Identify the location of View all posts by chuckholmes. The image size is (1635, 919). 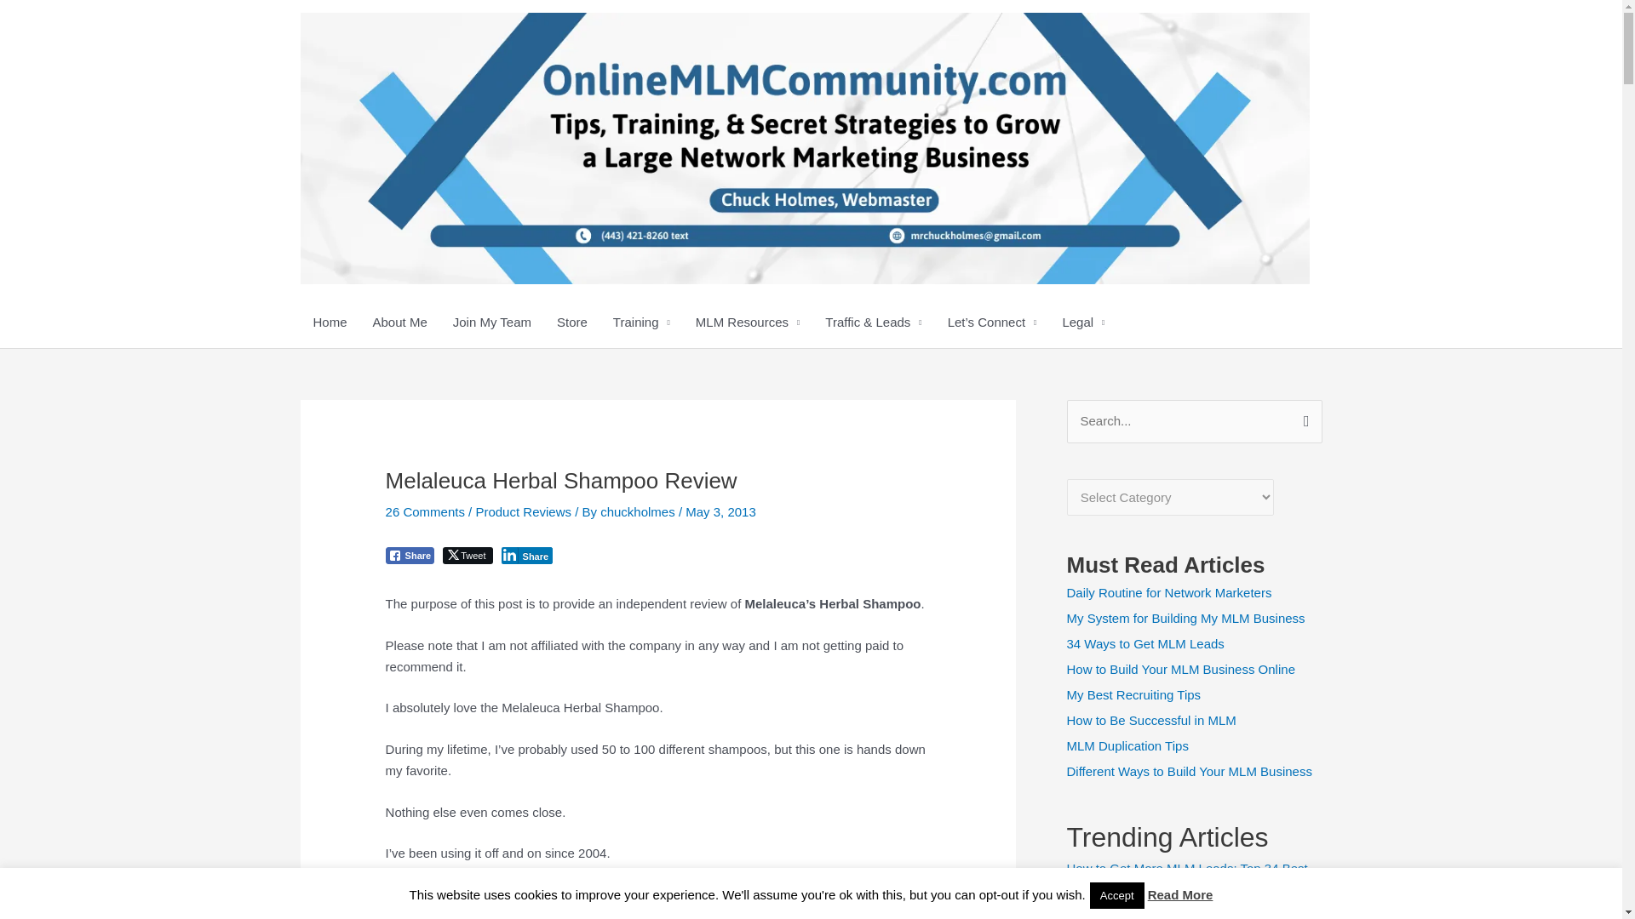
(639, 511).